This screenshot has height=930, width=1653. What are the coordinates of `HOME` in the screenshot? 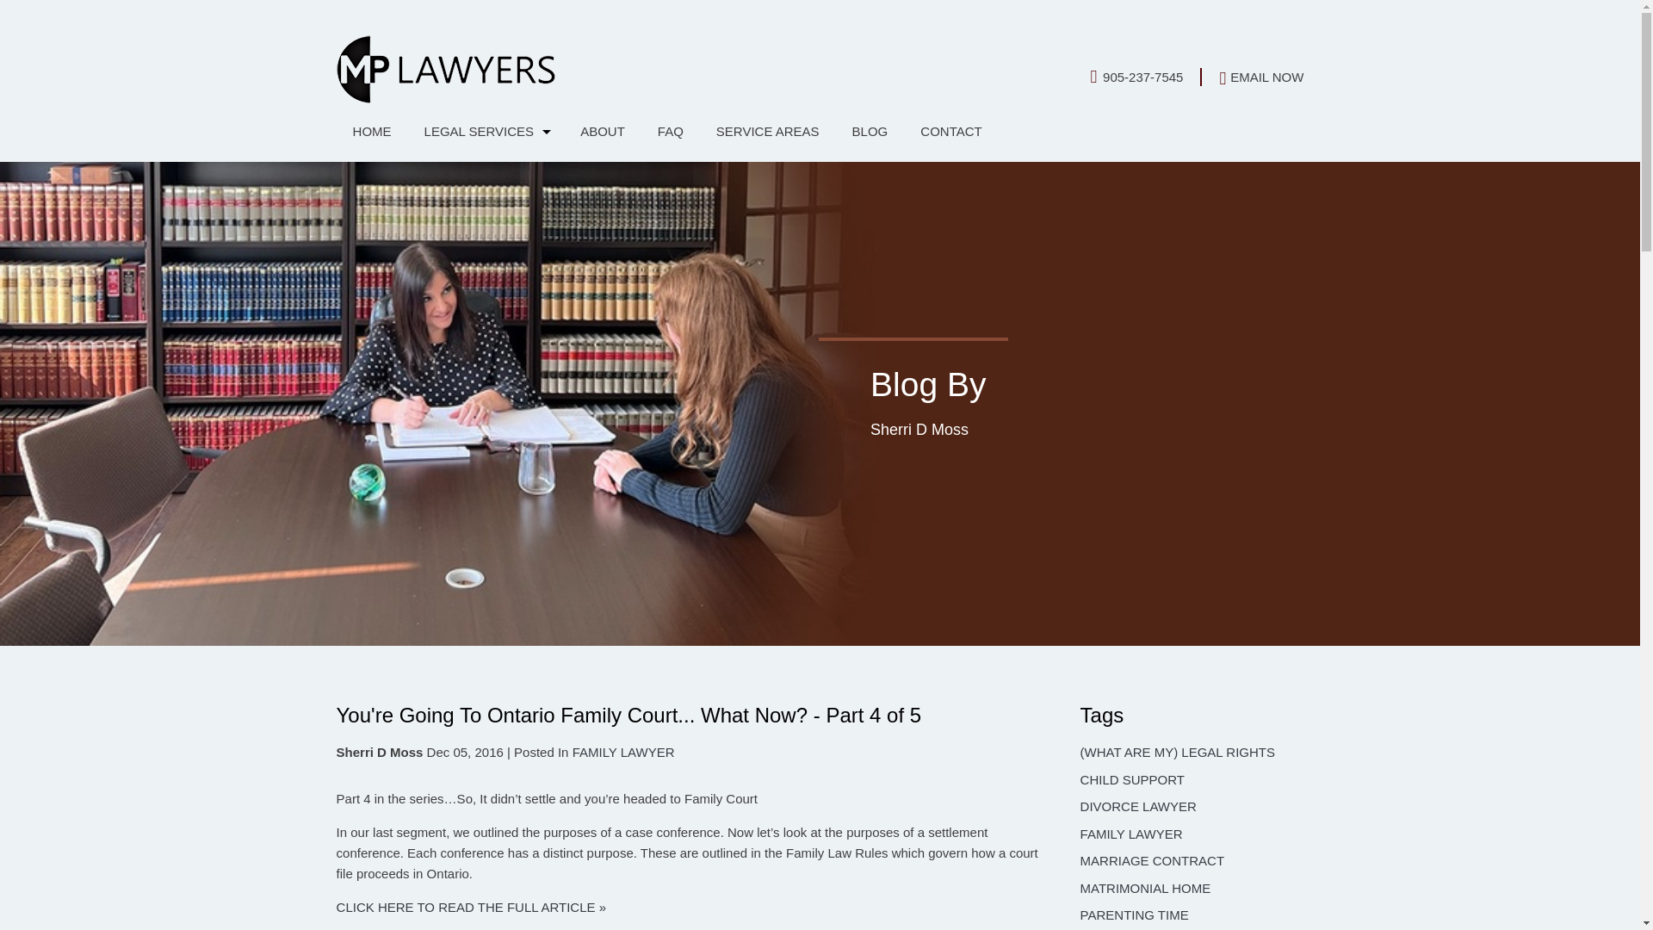 It's located at (372, 131).